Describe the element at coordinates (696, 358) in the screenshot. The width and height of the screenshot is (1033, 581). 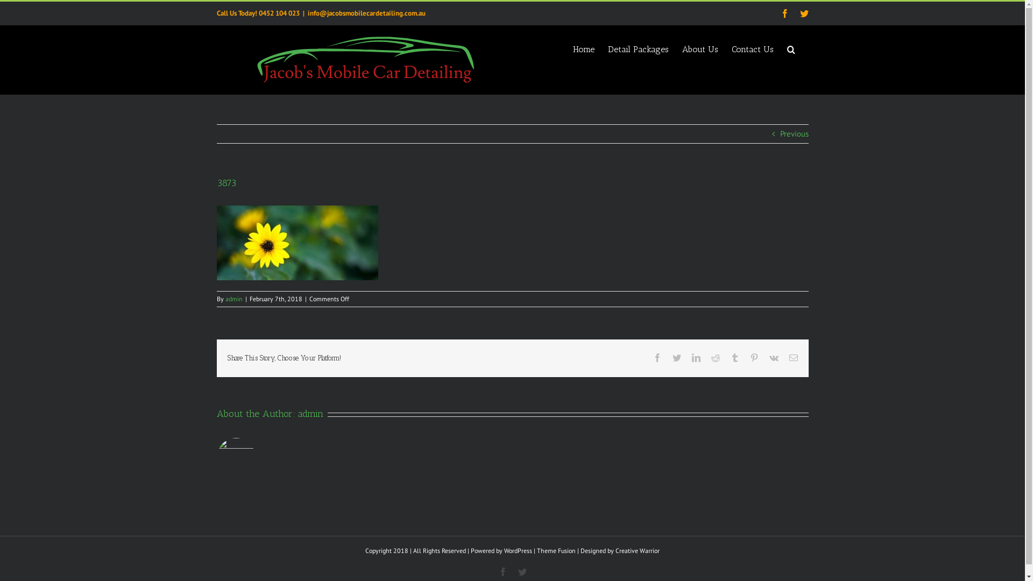
I see `LinkedIn` at that location.